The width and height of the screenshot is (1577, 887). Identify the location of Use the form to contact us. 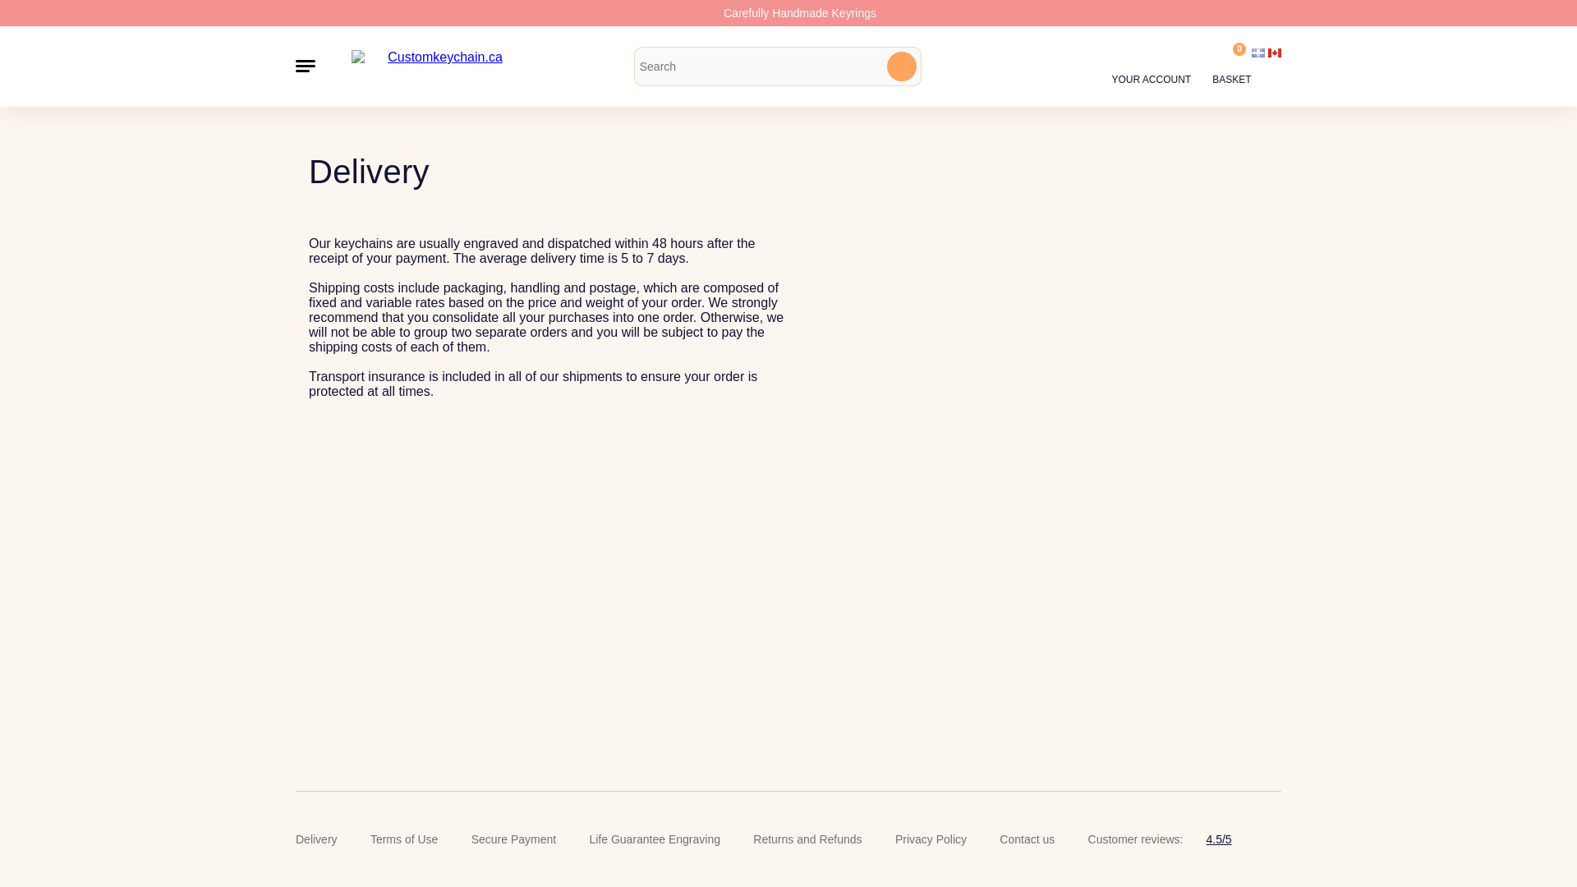
(1027, 839).